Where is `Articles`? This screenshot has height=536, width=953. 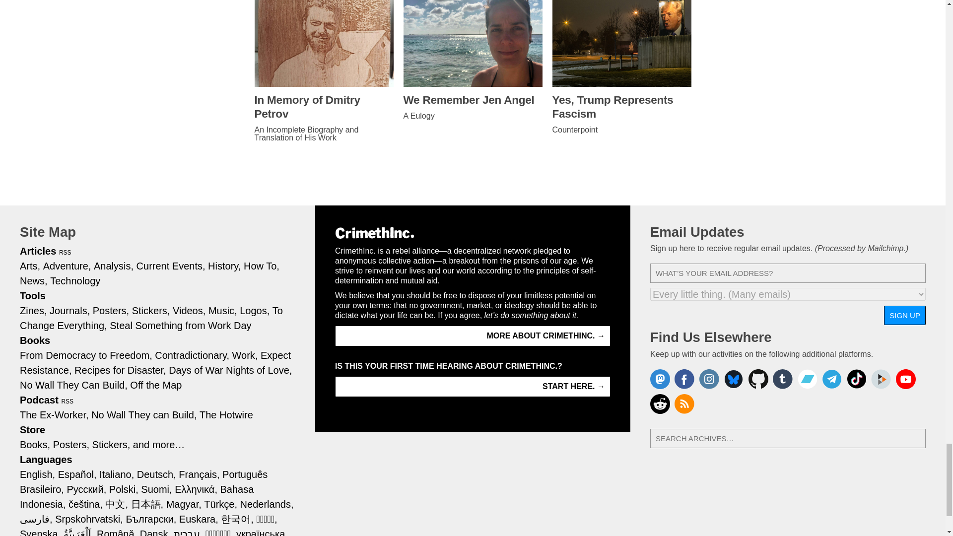
Articles is located at coordinates (38, 251).